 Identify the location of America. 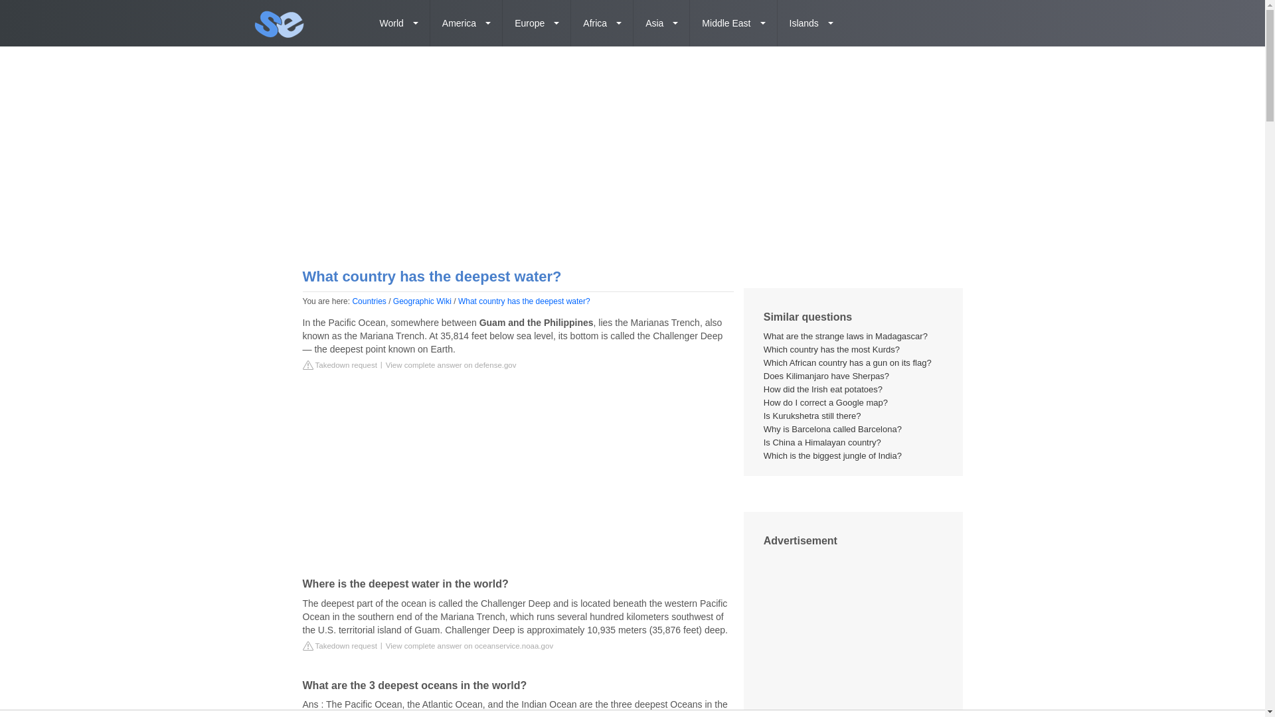
(466, 23).